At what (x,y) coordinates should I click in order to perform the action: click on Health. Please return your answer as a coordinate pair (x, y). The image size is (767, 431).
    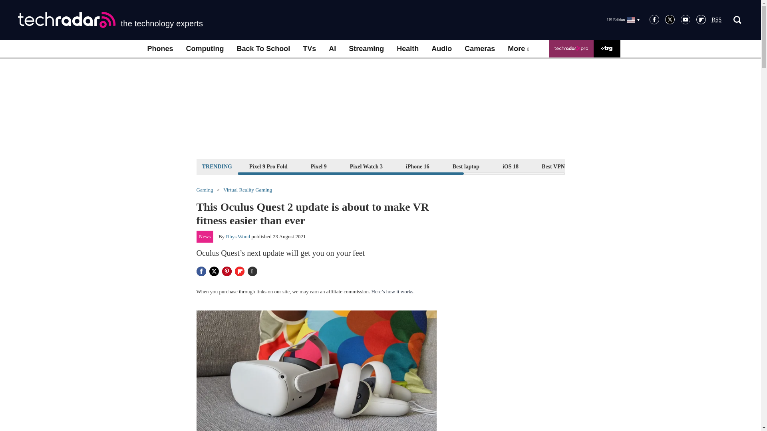
    Looking at the image, I should click on (407, 49).